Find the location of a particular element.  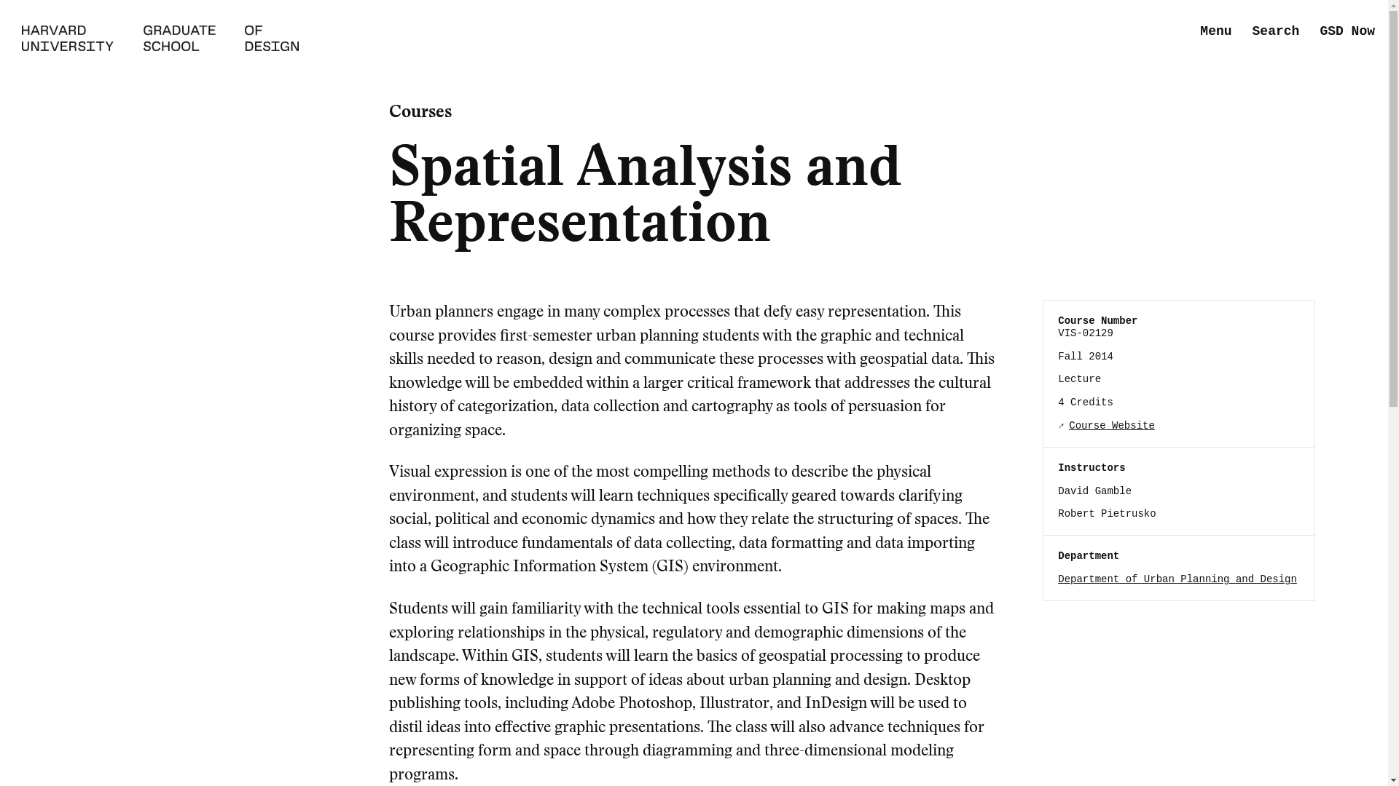

GSD Now is located at coordinates (1347, 31).